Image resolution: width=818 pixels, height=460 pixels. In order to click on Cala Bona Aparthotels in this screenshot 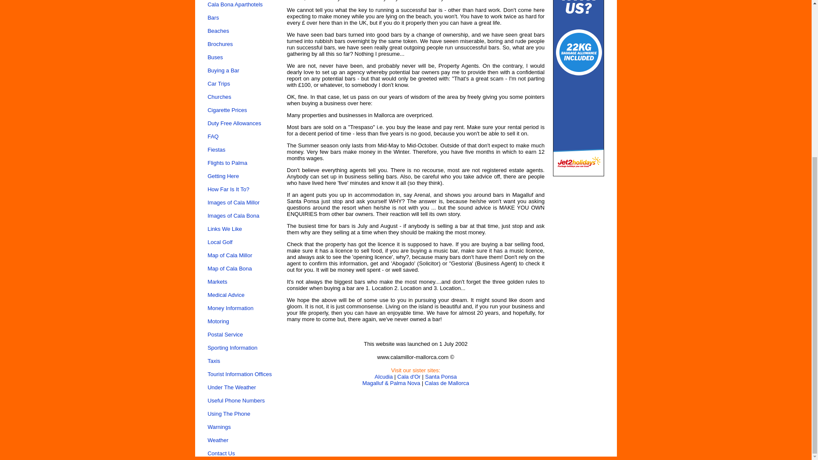, I will do `click(235, 4)`.